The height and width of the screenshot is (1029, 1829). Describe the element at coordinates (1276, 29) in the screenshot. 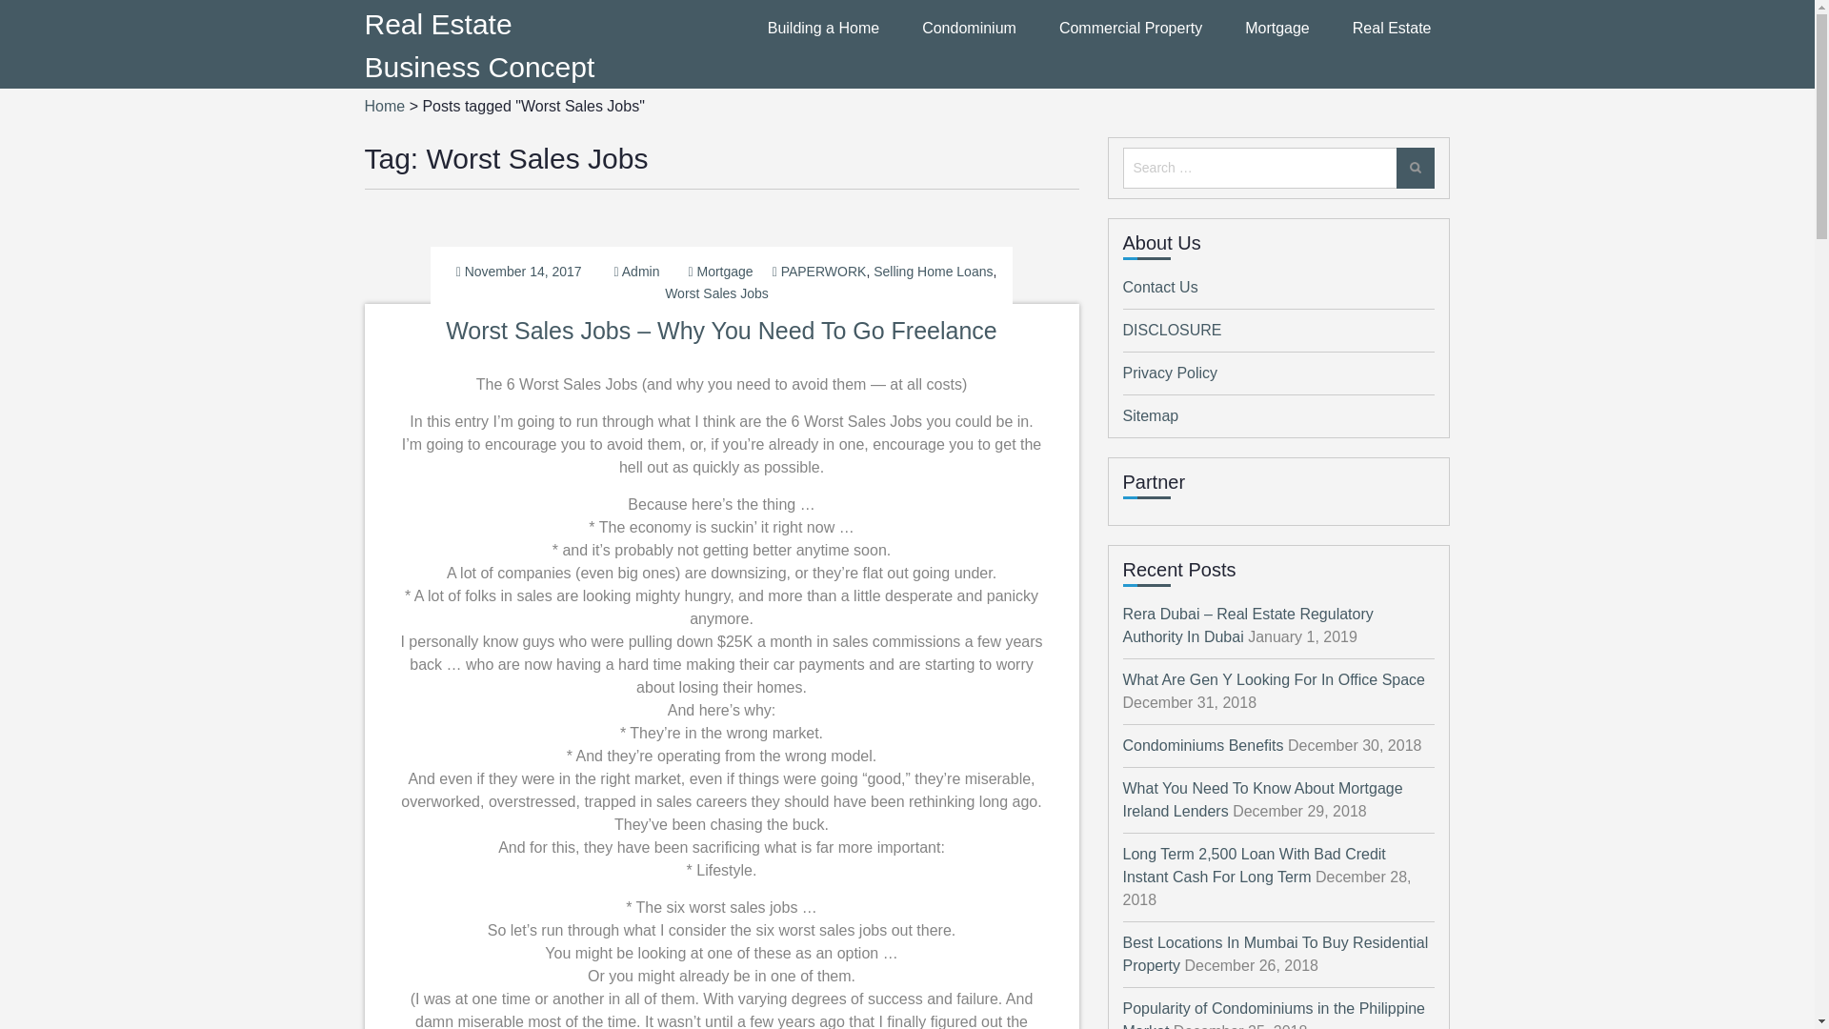

I see `Mortgage` at that location.